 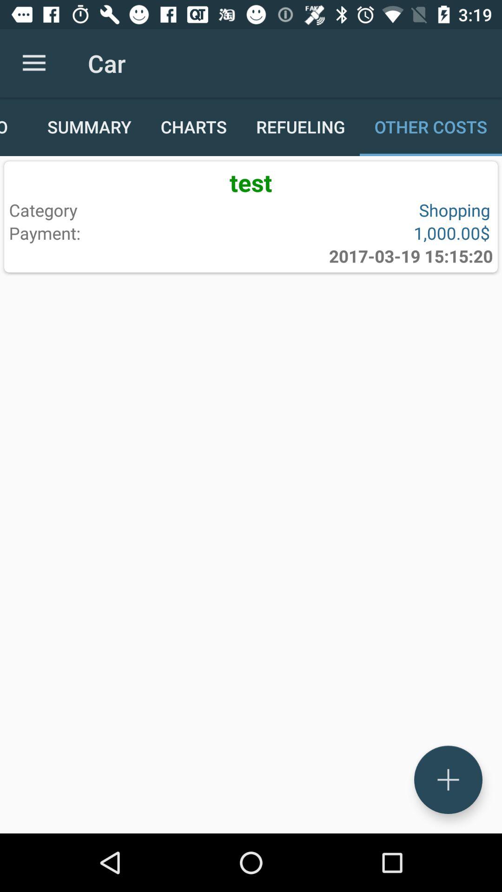 What do you see at coordinates (368, 233) in the screenshot?
I see `turn off the item next to the category` at bounding box center [368, 233].